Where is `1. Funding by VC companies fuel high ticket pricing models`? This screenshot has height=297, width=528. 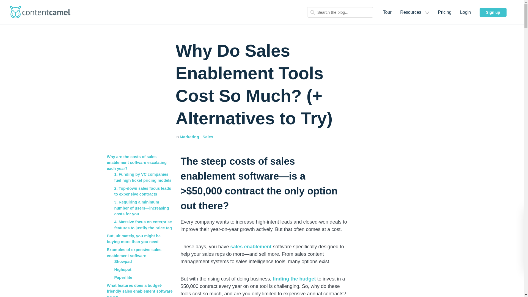
1. Funding by VC companies fuel high ticket pricing models is located at coordinates (143, 177).